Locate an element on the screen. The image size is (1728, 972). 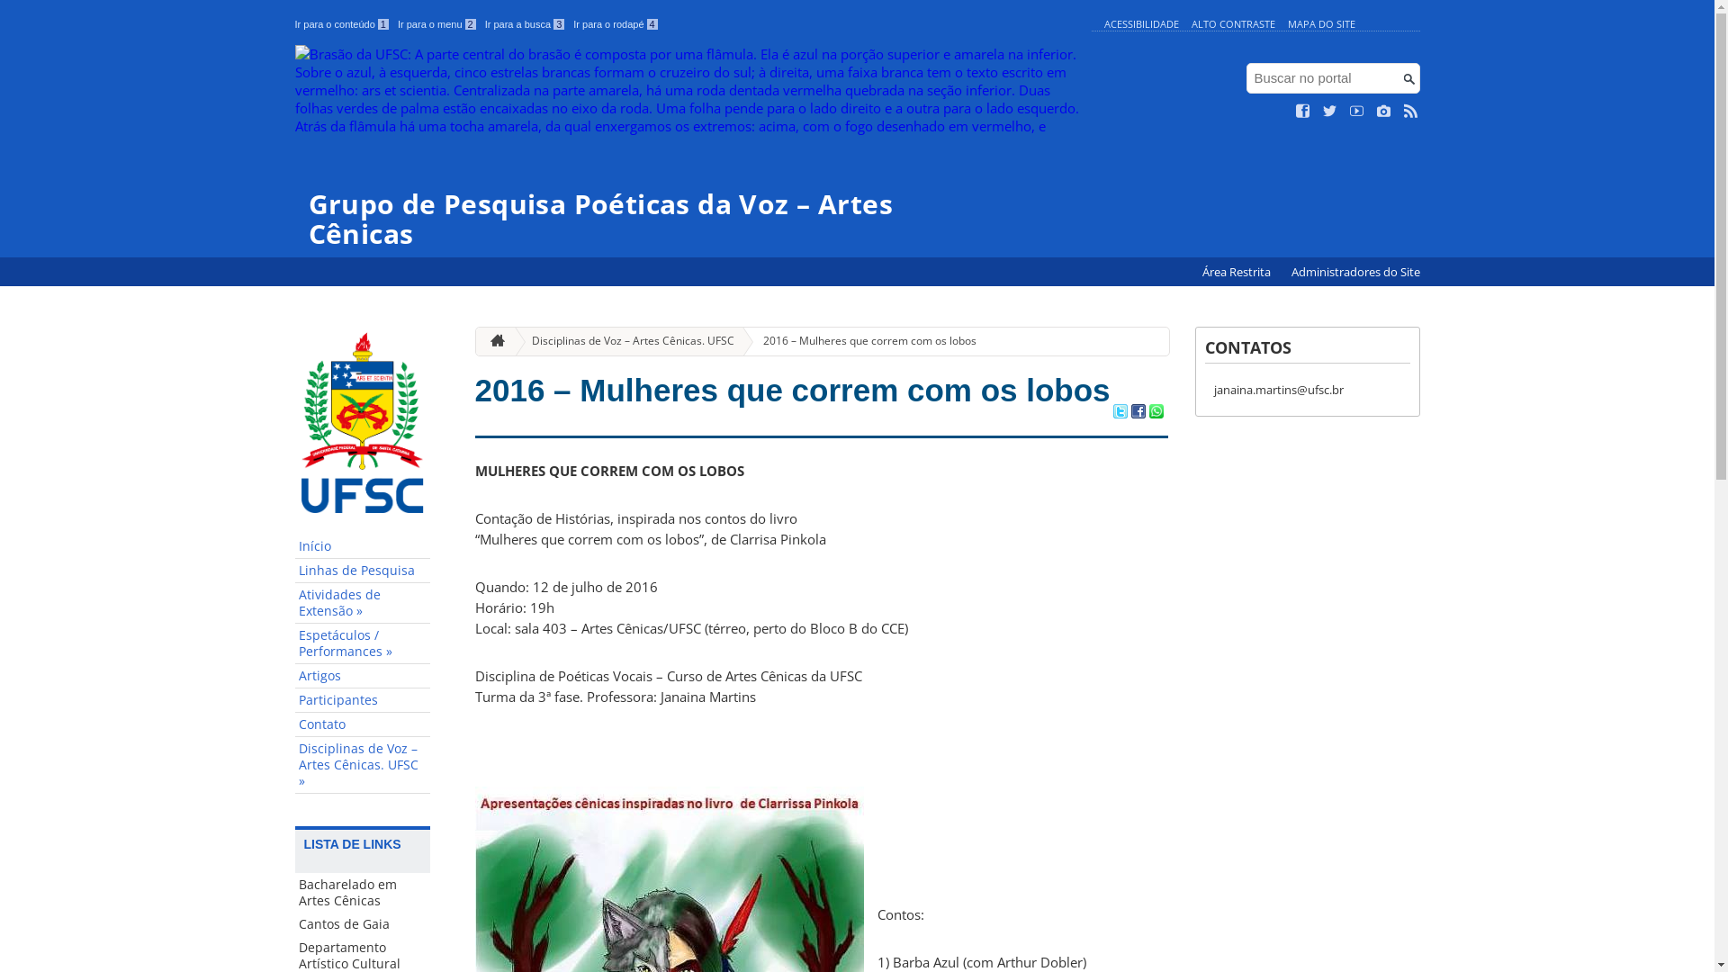
Cantos de Gaia is located at coordinates (363, 924).